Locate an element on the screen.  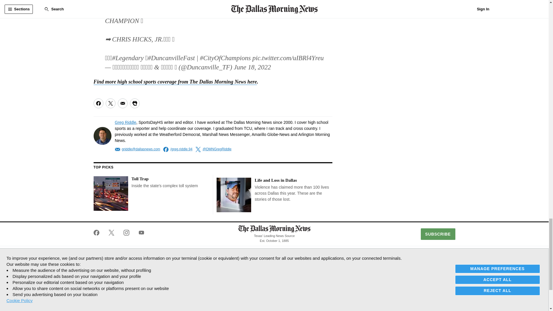
Share via Email is located at coordinates (122, 103).